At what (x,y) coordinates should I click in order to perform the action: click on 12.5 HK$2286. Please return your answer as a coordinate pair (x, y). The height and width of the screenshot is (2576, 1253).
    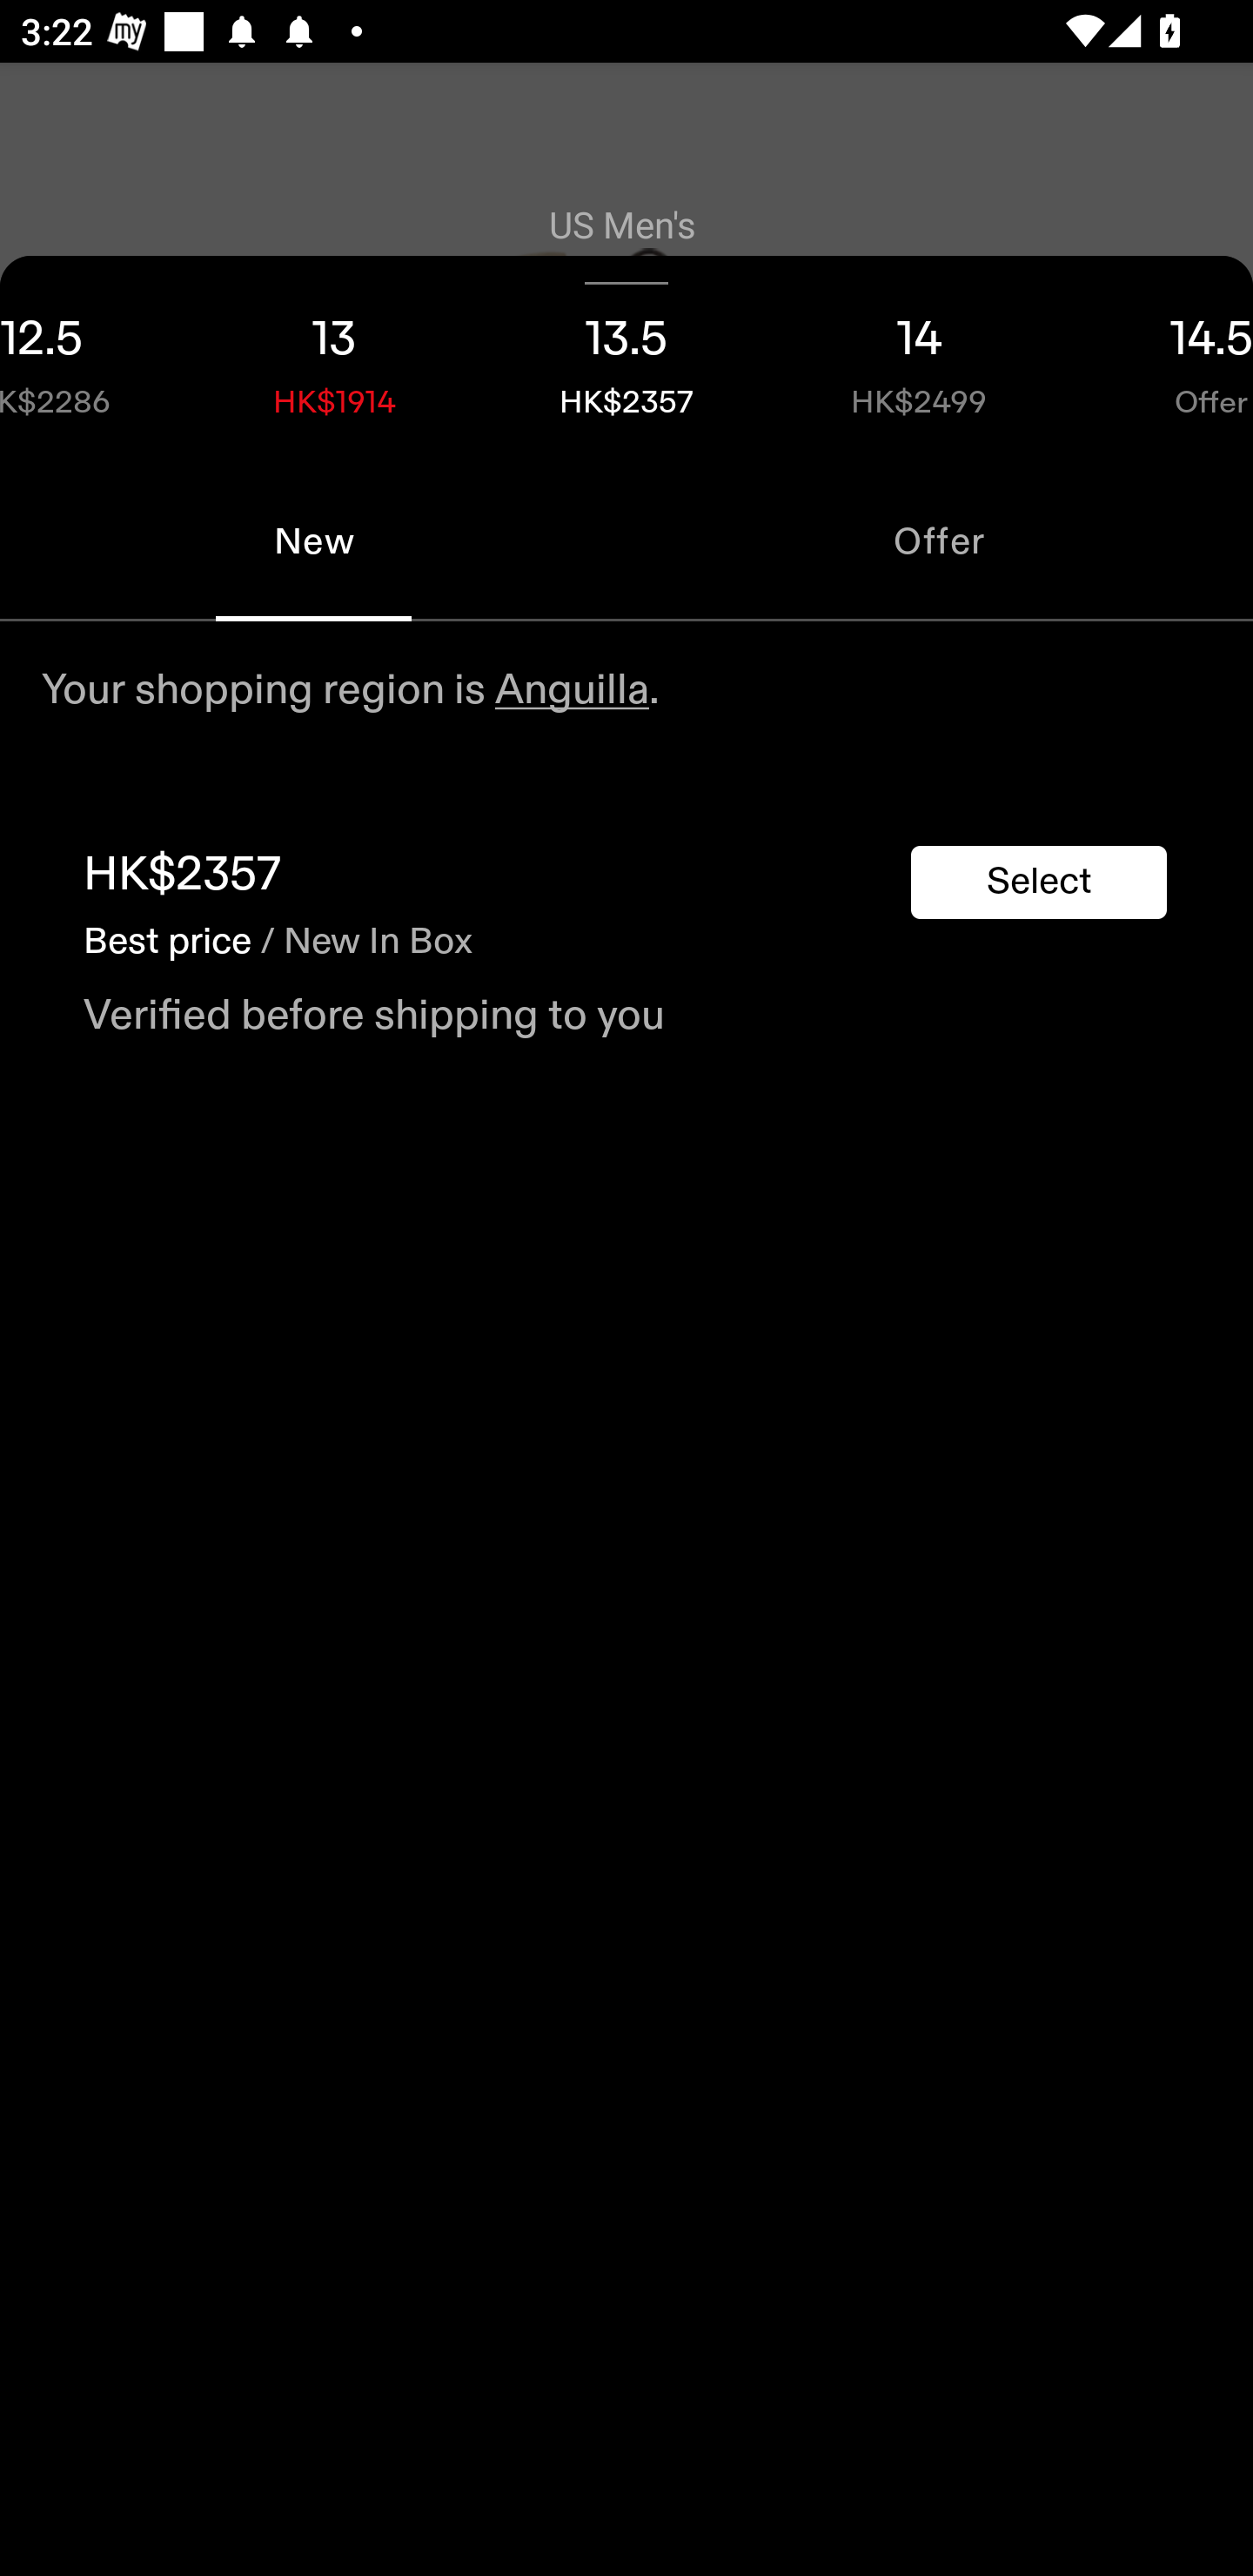
    Looking at the image, I should click on (94, 359).